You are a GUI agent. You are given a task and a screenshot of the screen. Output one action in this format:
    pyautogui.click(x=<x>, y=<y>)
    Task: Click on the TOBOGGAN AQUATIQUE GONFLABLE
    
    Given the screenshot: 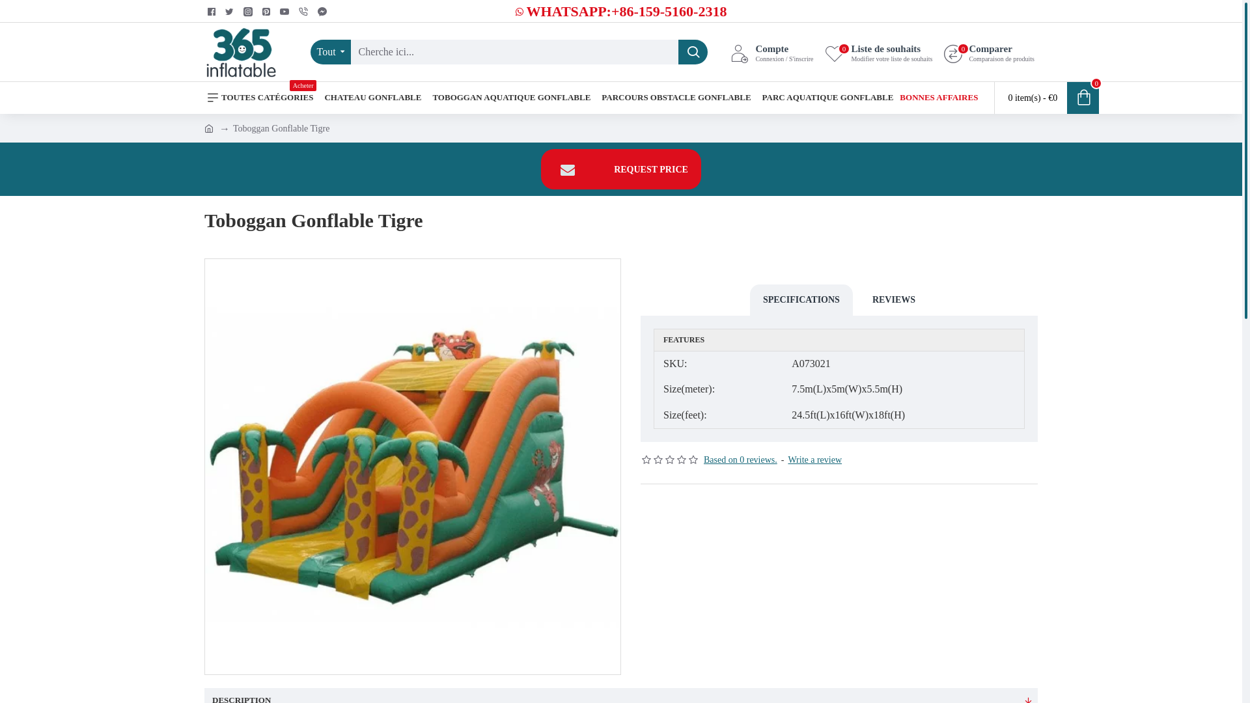 What is the action you would take?
    pyautogui.click(x=512, y=98)
    